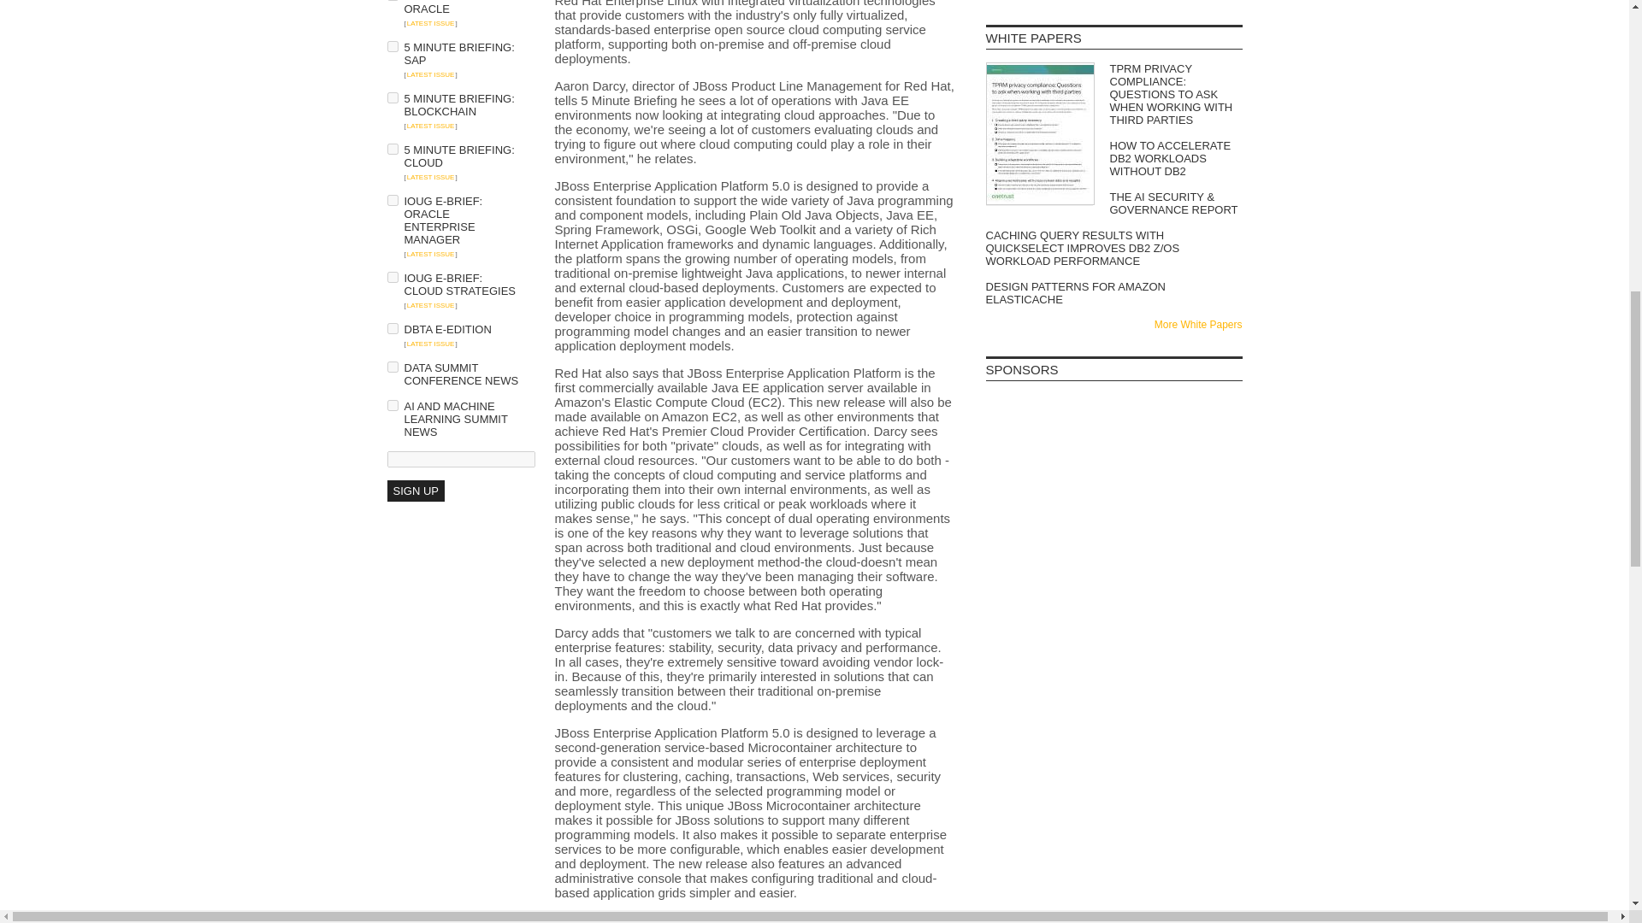 Image resolution: width=1642 pixels, height=923 pixels. Describe the element at coordinates (1113, 159) in the screenshot. I see `How to Accelerate DB2 Workloads Without DB2` at that location.